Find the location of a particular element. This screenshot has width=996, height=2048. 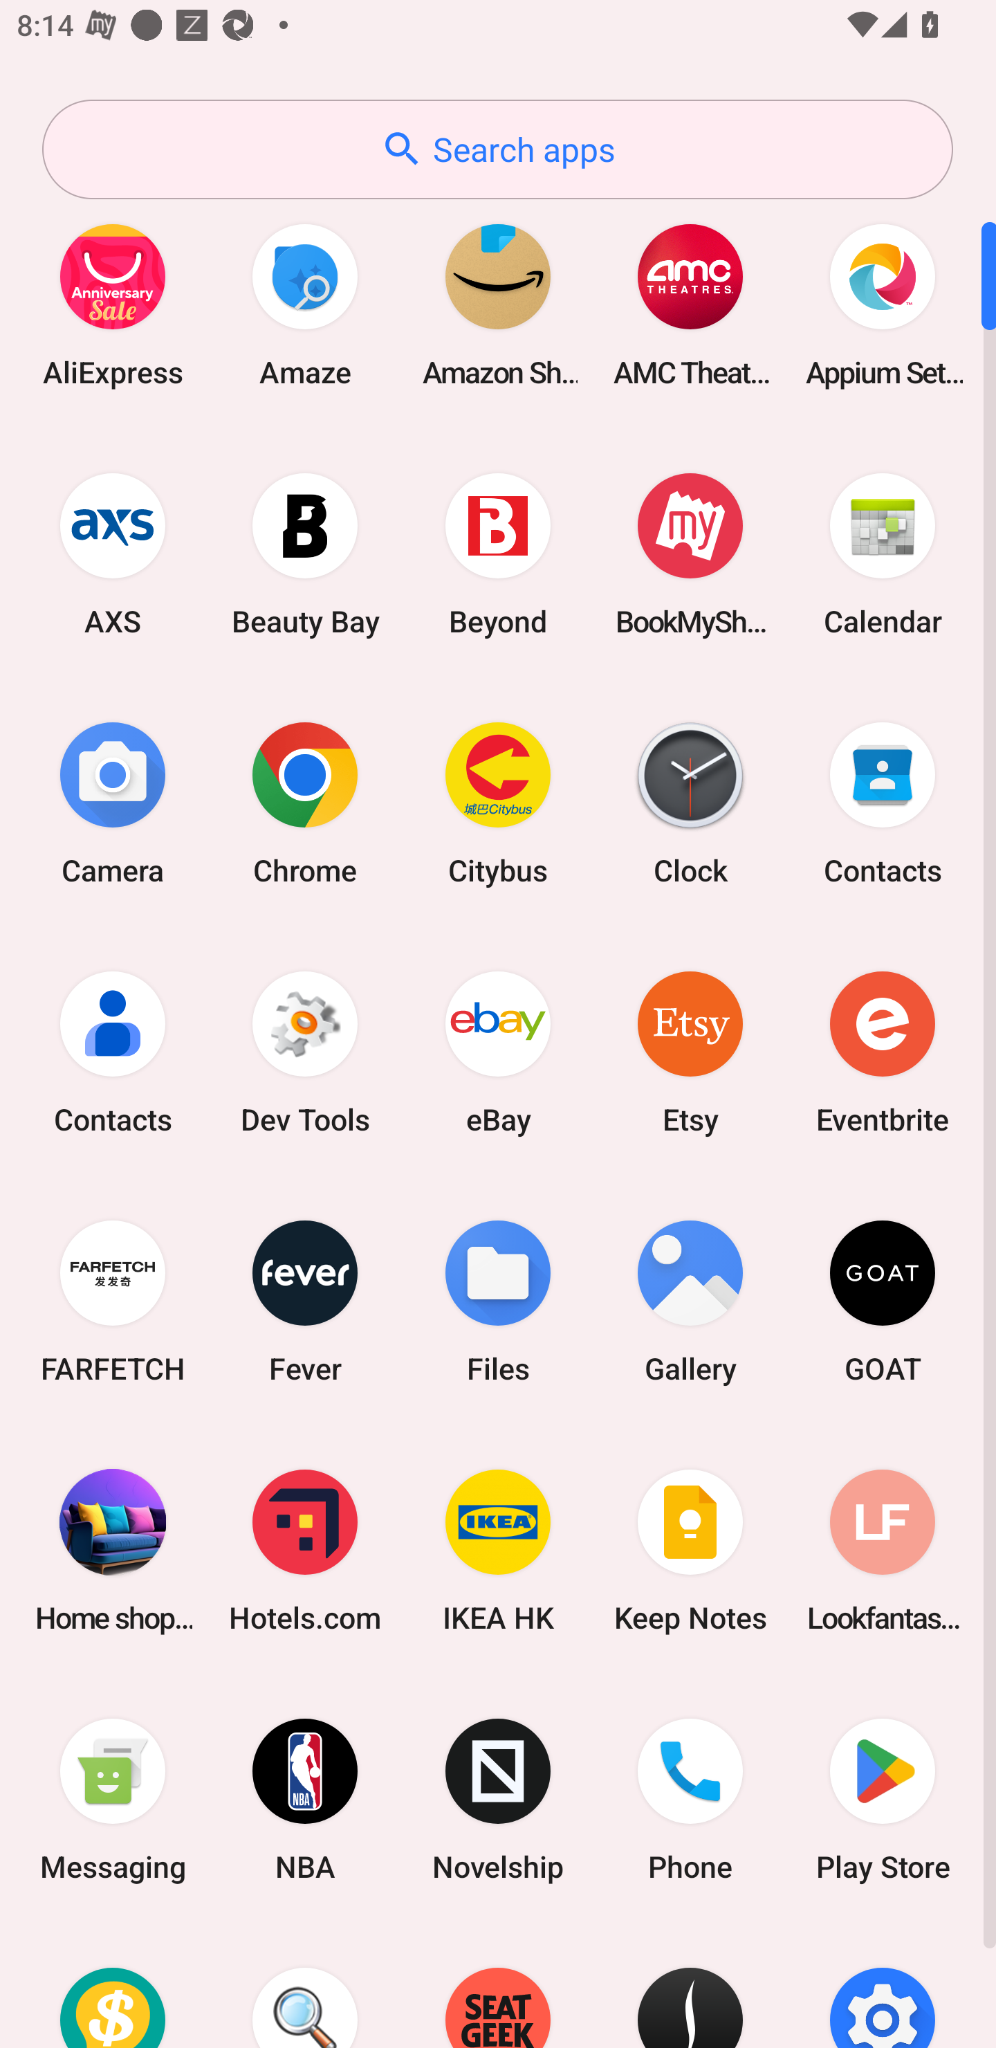

IKEA HK is located at coordinates (498, 1550).